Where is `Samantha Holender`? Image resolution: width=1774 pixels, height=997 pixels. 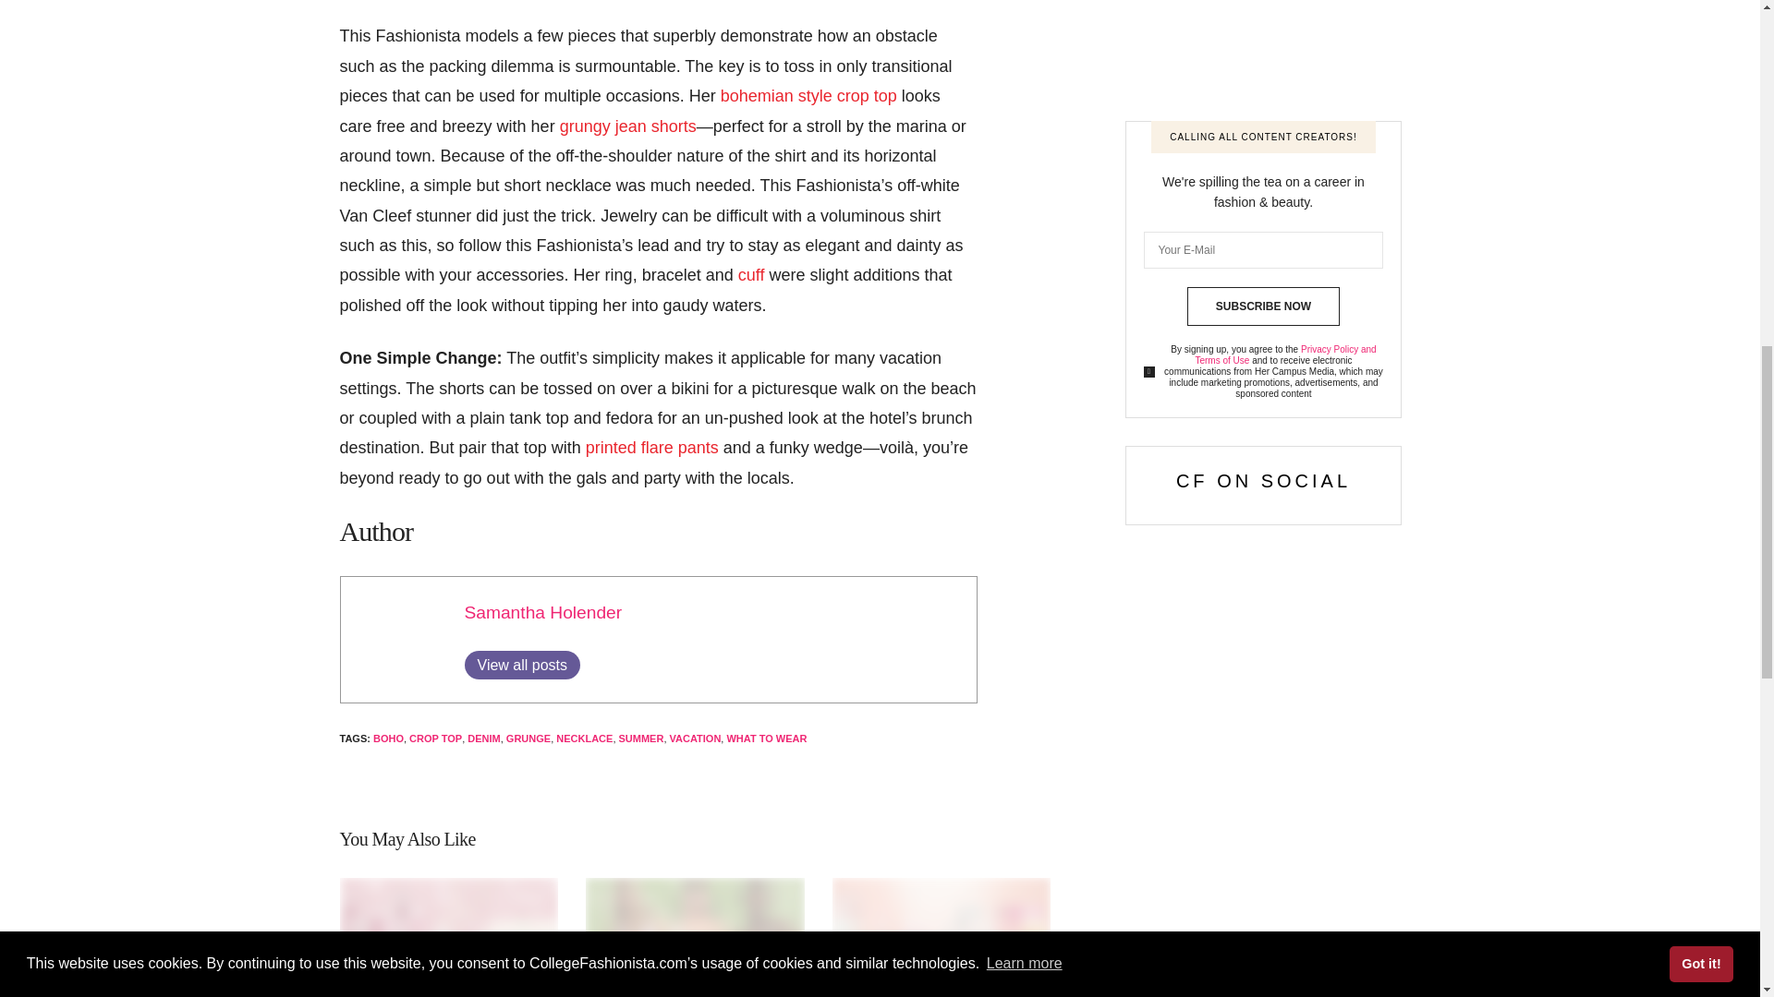 Samantha Holender is located at coordinates (542, 612).